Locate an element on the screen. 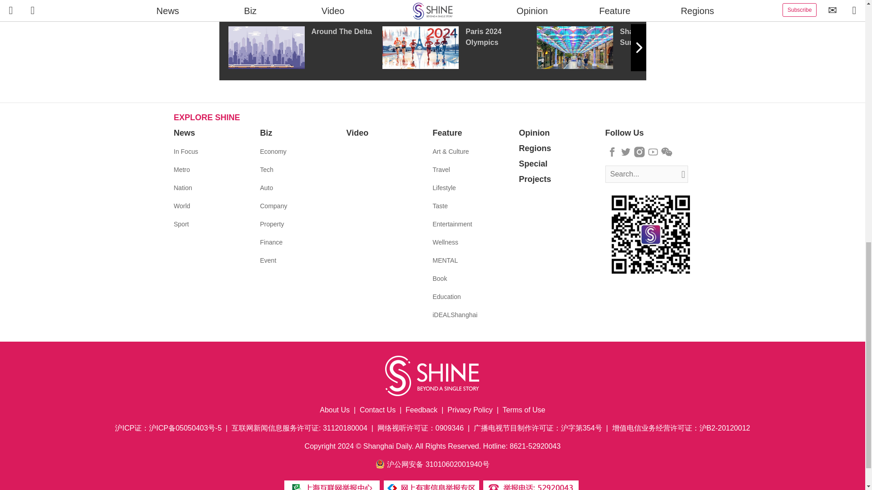  Shanghai Summer is located at coordinates (614, 48).